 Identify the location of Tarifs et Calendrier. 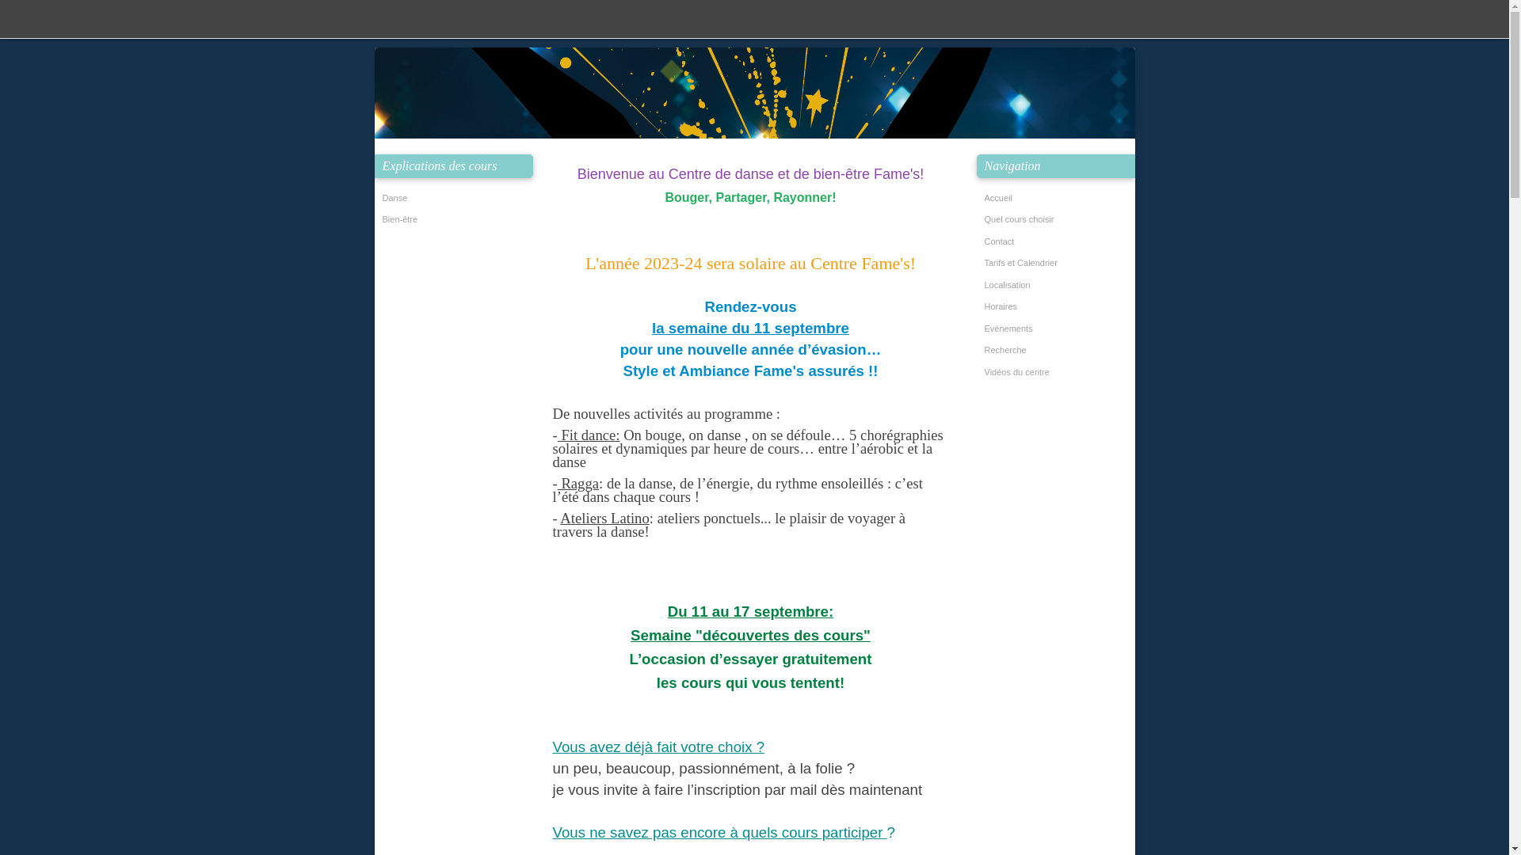
(1058, 264).